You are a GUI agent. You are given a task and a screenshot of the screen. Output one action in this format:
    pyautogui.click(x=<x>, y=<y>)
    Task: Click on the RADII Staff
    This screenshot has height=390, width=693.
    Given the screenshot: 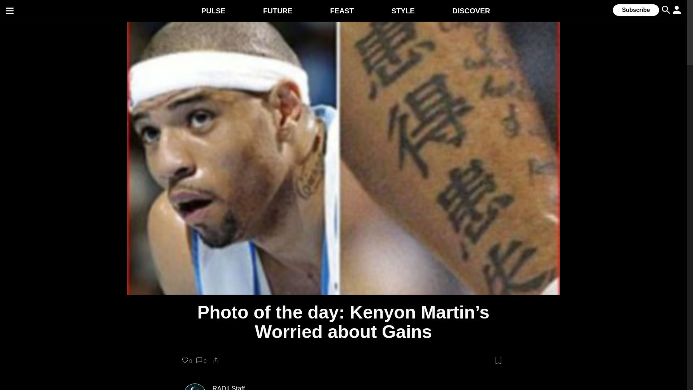 What is the action you would take?
    pyautogui.click(x=228, y=387)
    